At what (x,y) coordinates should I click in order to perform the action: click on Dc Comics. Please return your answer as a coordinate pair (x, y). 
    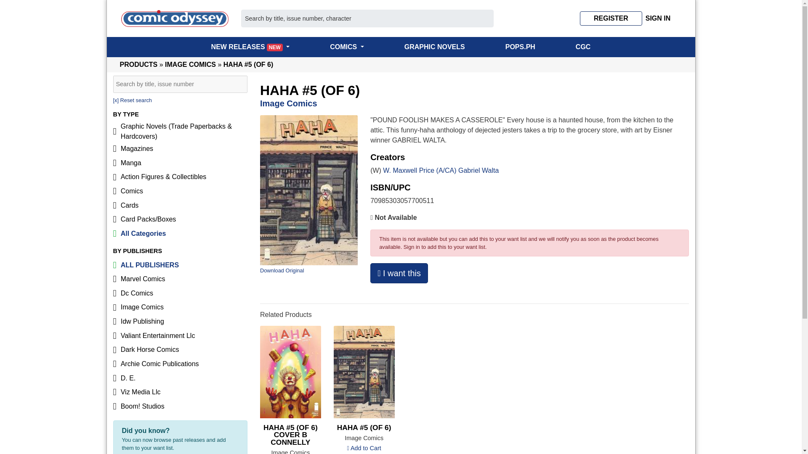
    Looking at the image, I should click on (180, 293).